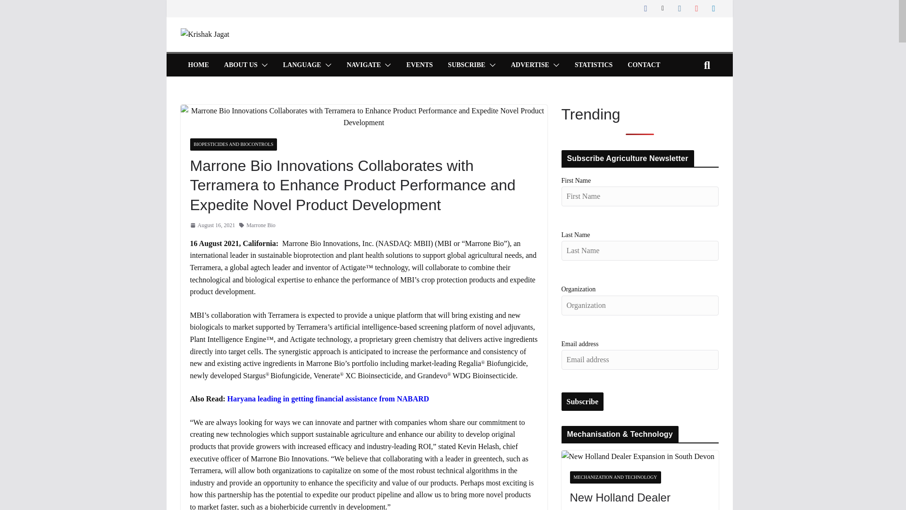  What do you see at coordinates (364, 65) in the screenshot?
I see `NAVIGATE` at bounding box center [364, 65].